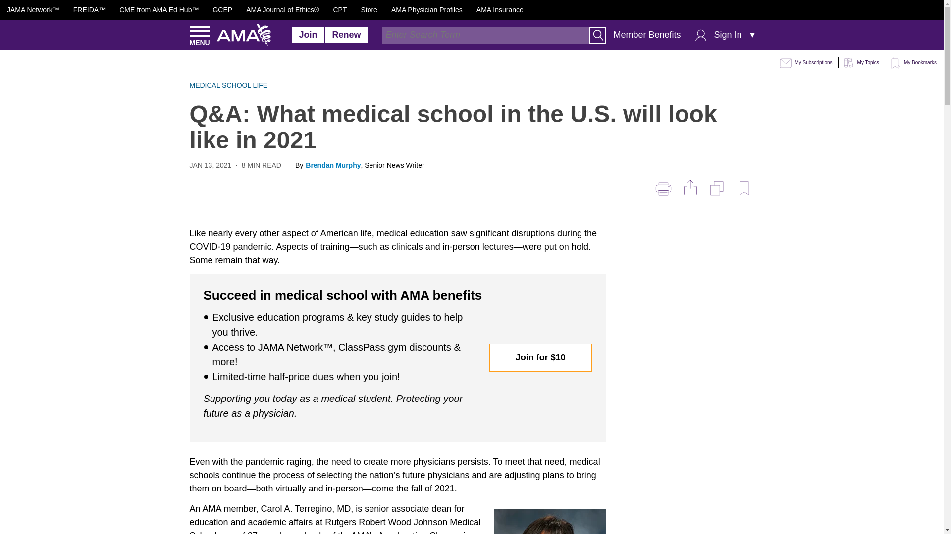 Image resolution: width=951 pixels, height=534 pixels. What do you see at coordinates (369, 10) in the screenshot?
I see `Store` at bounding box center [369, 10].